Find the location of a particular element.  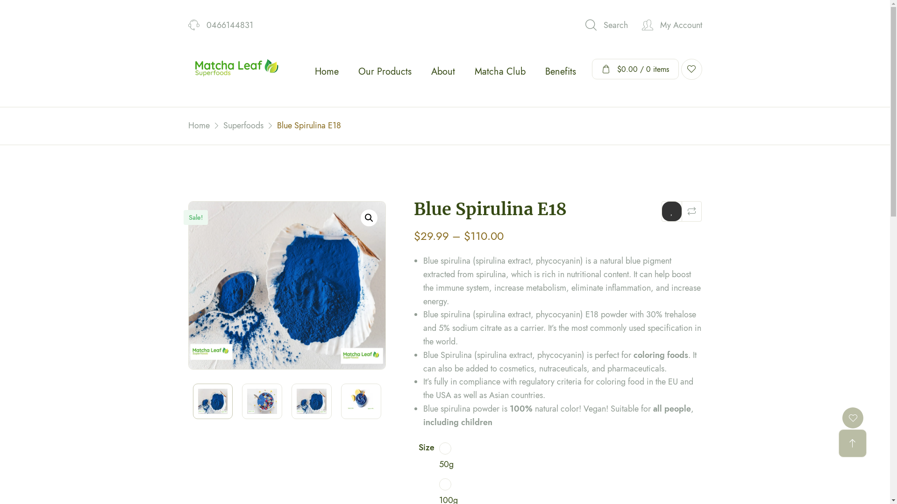

Search is located at coordinates (606, 25).